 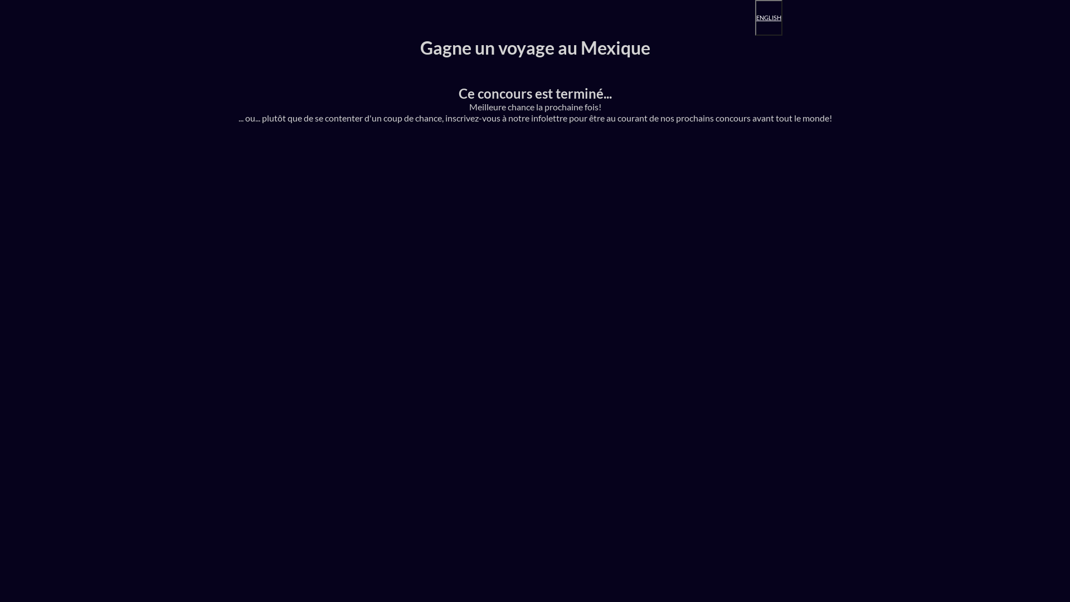 What do you see at coordinates (769, 18) in the screenshot?
I see `ENGLISH` at bounding box center [769, 18].